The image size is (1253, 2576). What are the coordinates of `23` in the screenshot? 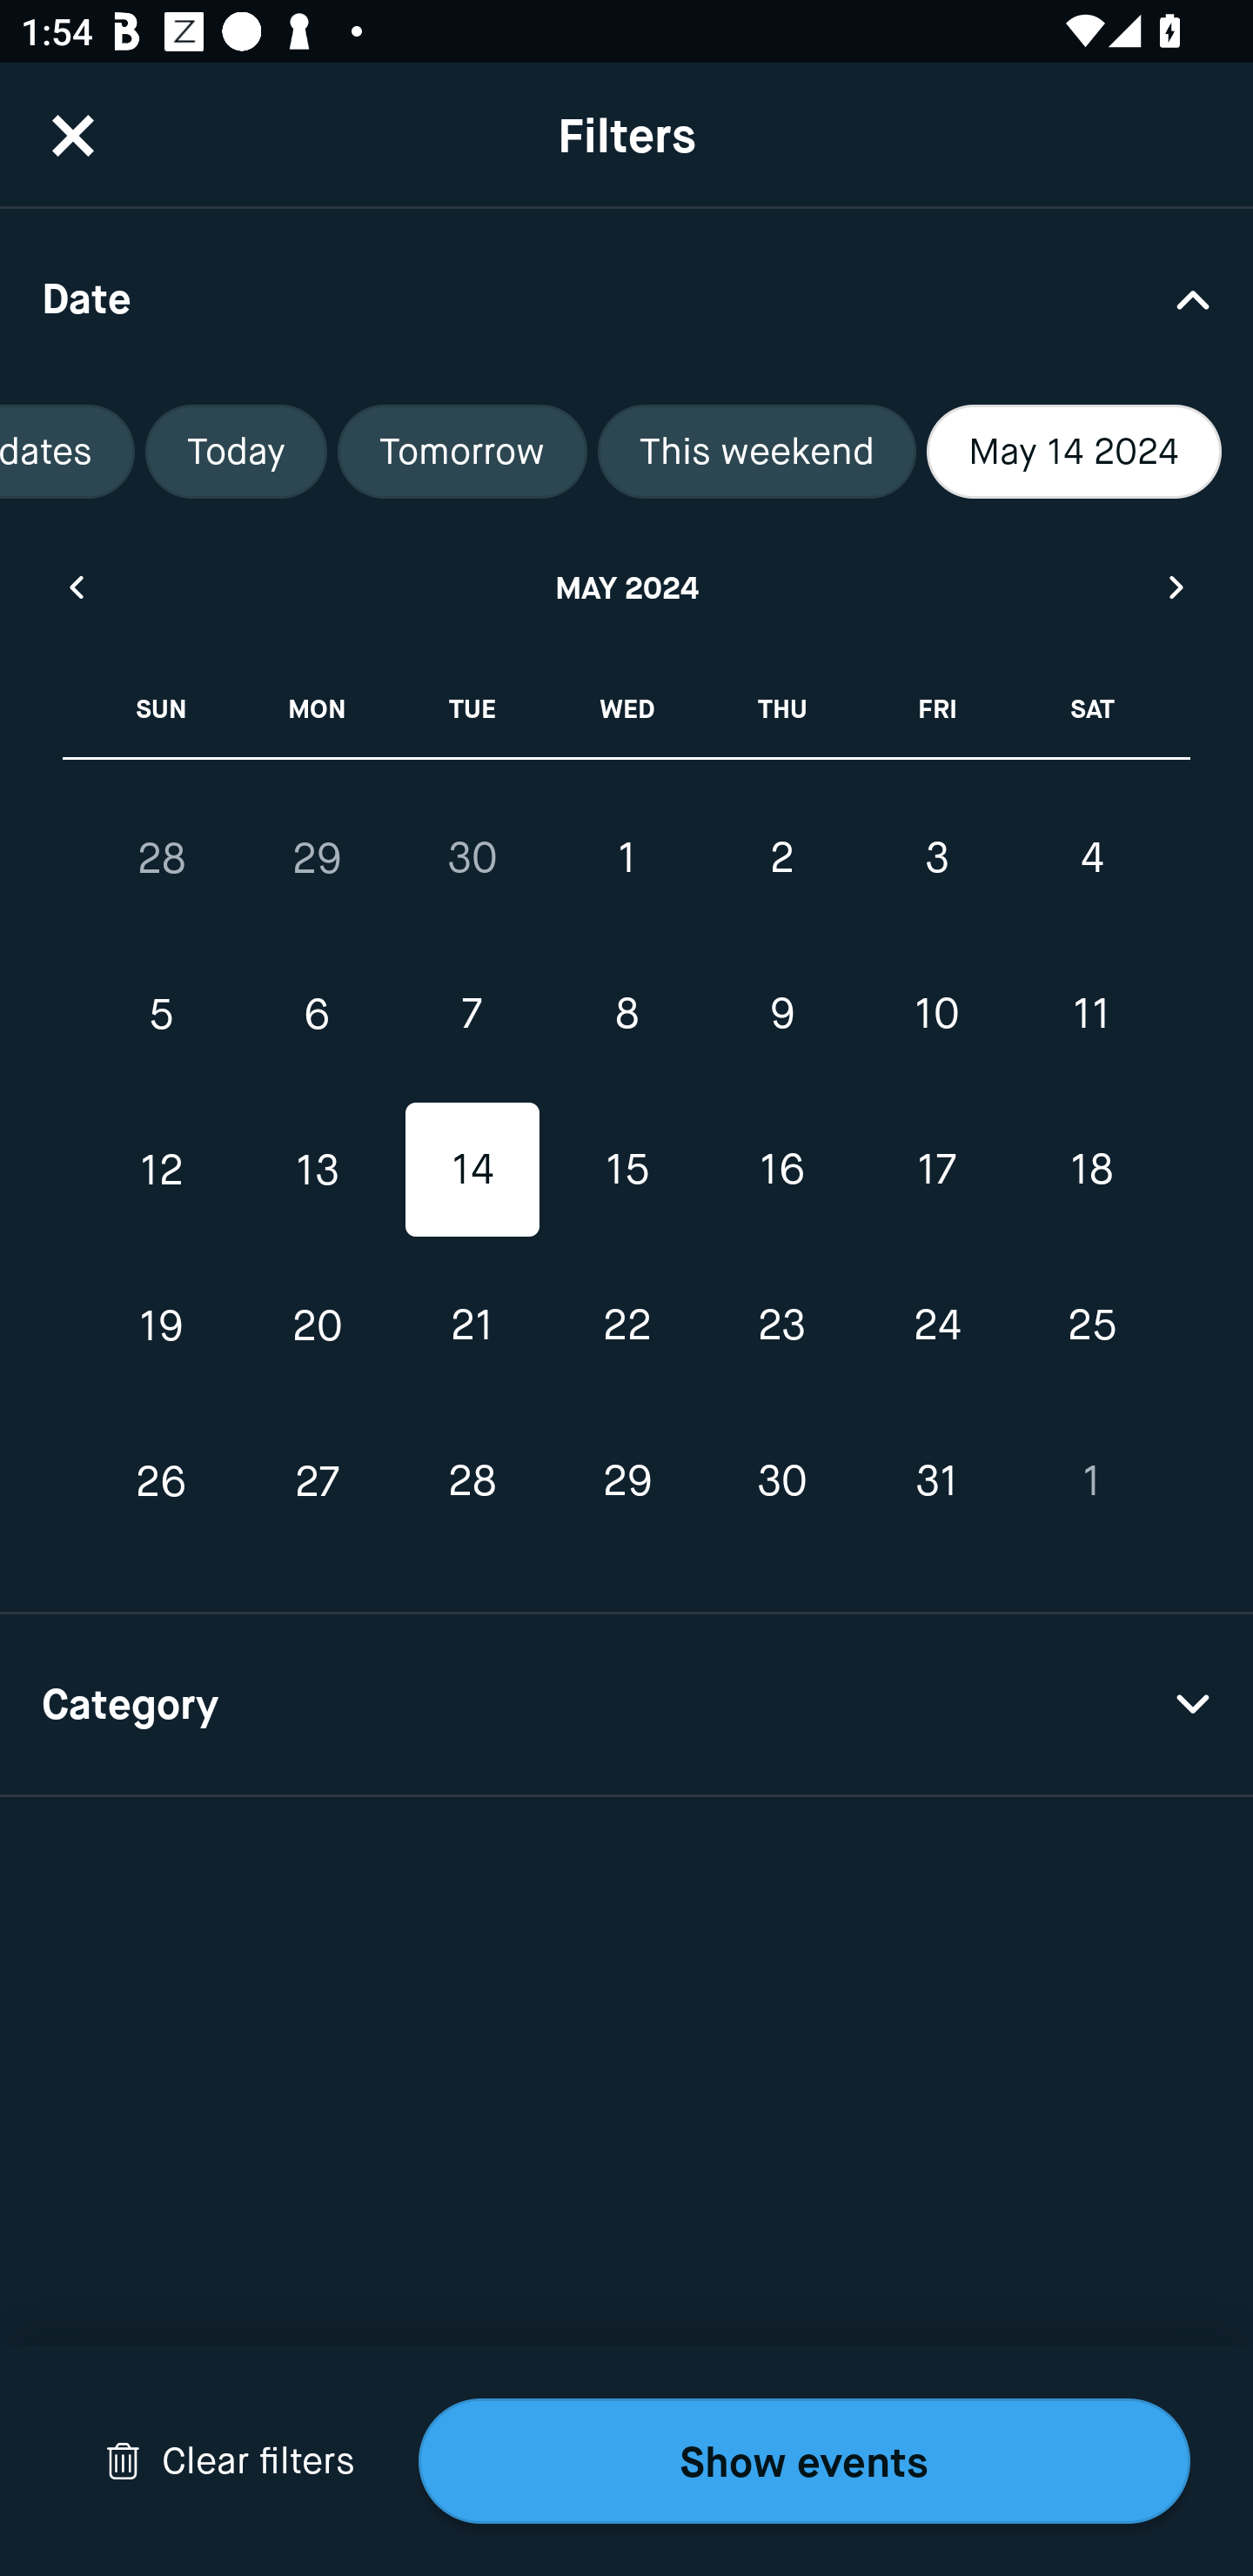 It's located at (781, 1325).